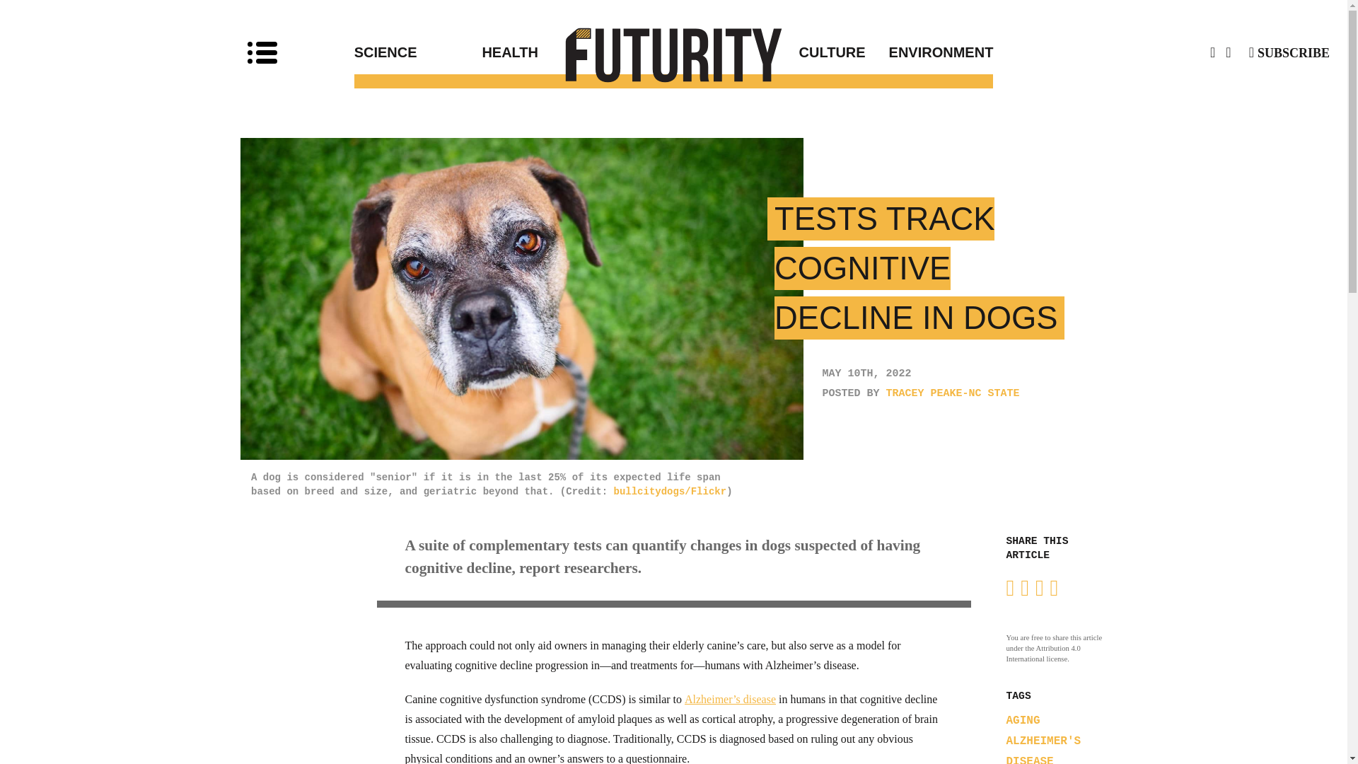  What do you see at coordinates (1023, 720) in the screenshot?
I see `AGING` at bounding box center [1023, 720].